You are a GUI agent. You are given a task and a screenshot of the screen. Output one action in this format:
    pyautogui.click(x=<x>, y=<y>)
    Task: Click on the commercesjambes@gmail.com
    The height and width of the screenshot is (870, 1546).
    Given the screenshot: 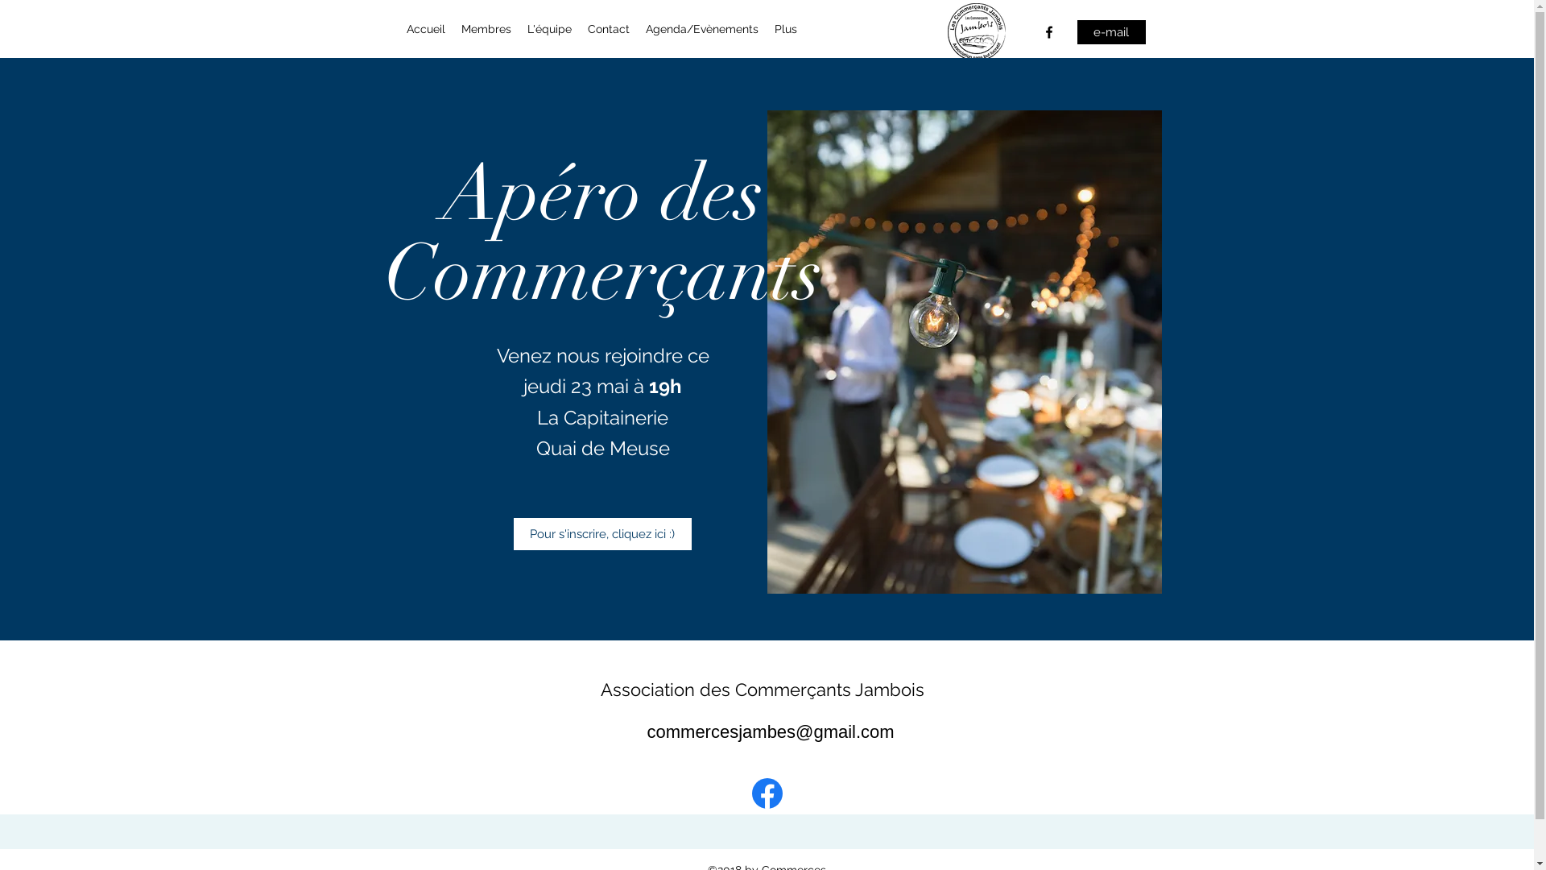 What is the action you would take?
    pyautogui.click(x=771, y=731)
    